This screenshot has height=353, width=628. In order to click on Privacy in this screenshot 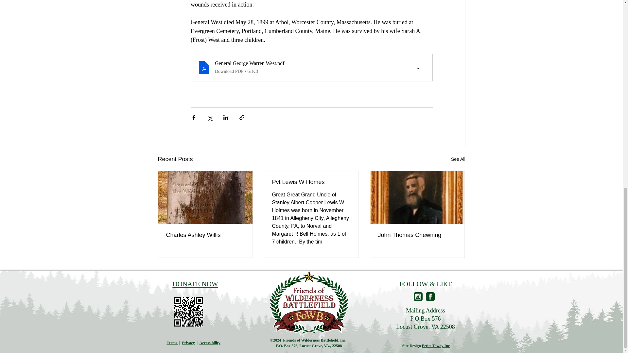, I will do `click(188, 343)`.